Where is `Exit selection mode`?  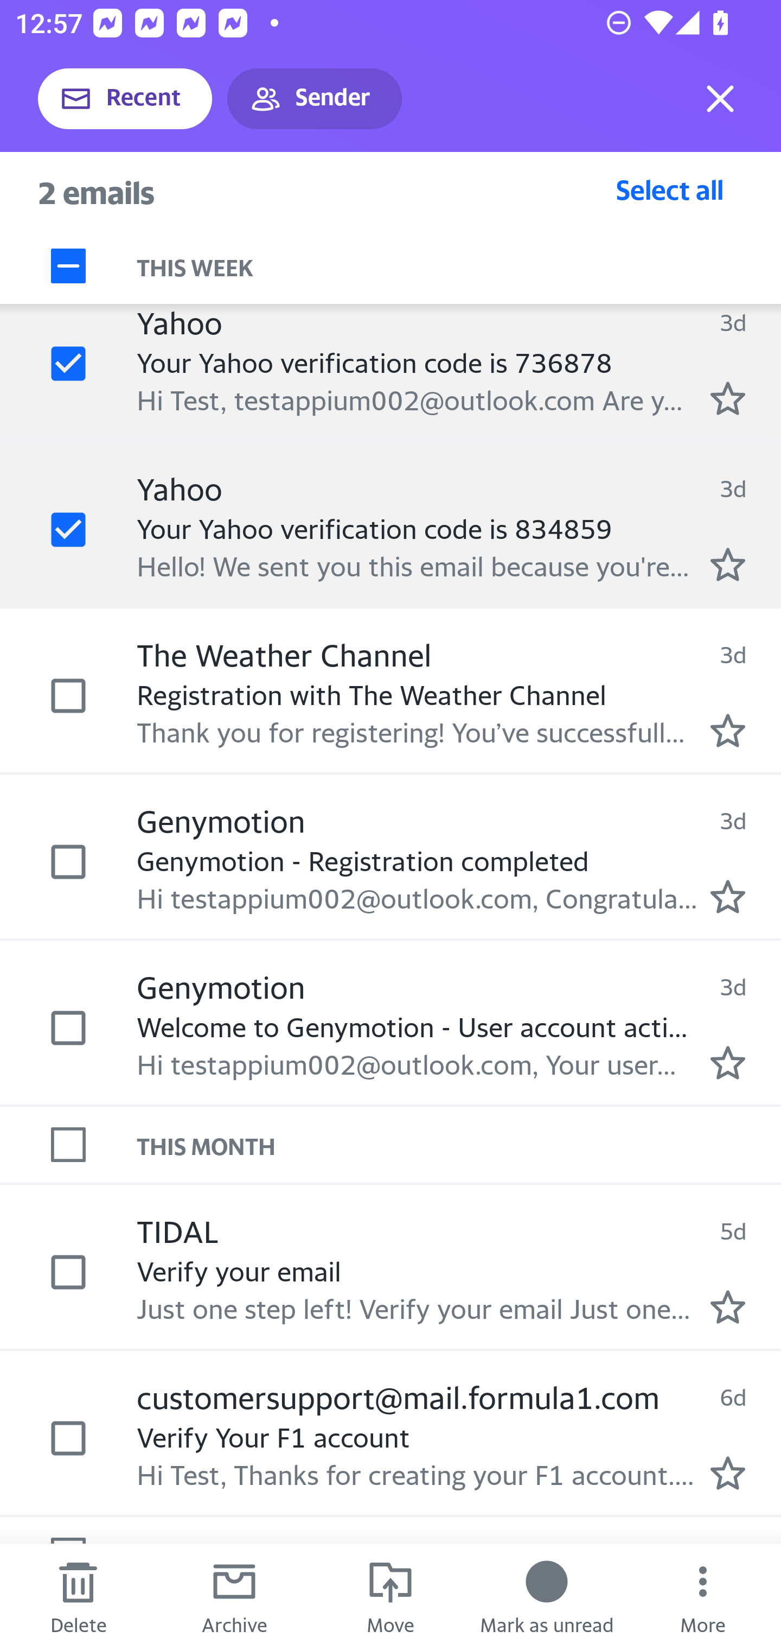 Exit selection mode is located at coordinates (720, 99).